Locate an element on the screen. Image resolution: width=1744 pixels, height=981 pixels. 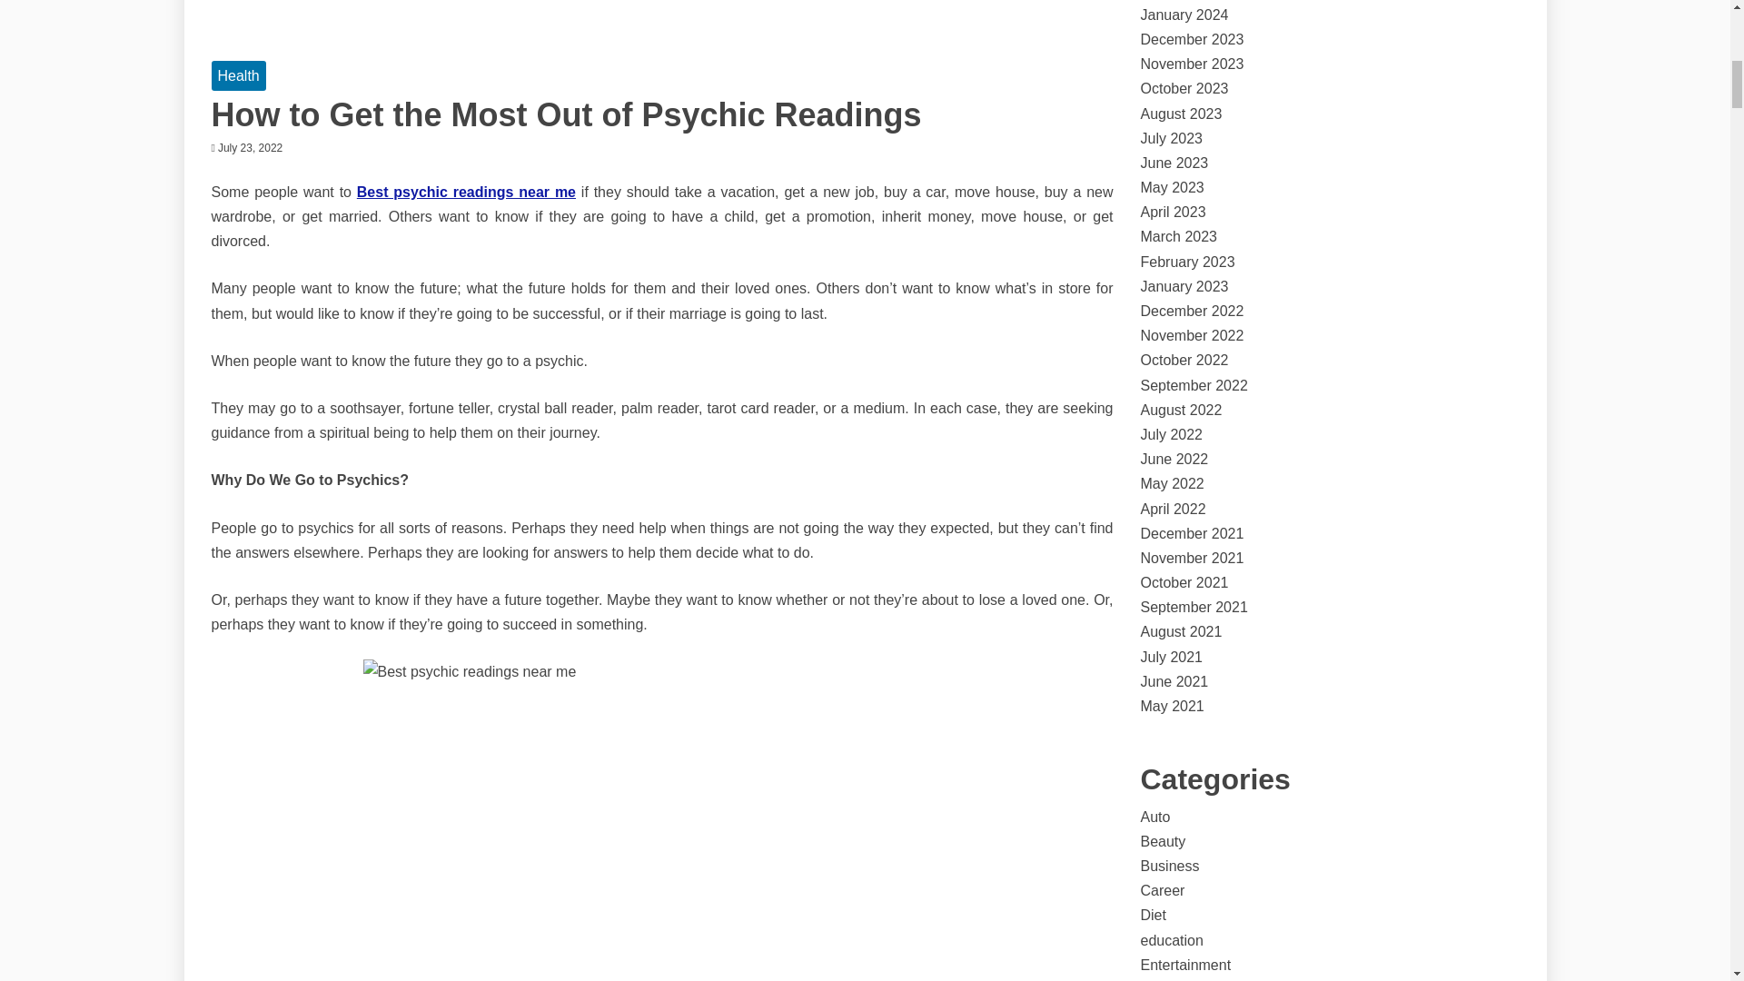
Best psychic readings near me is located at coordinates (466, 193).